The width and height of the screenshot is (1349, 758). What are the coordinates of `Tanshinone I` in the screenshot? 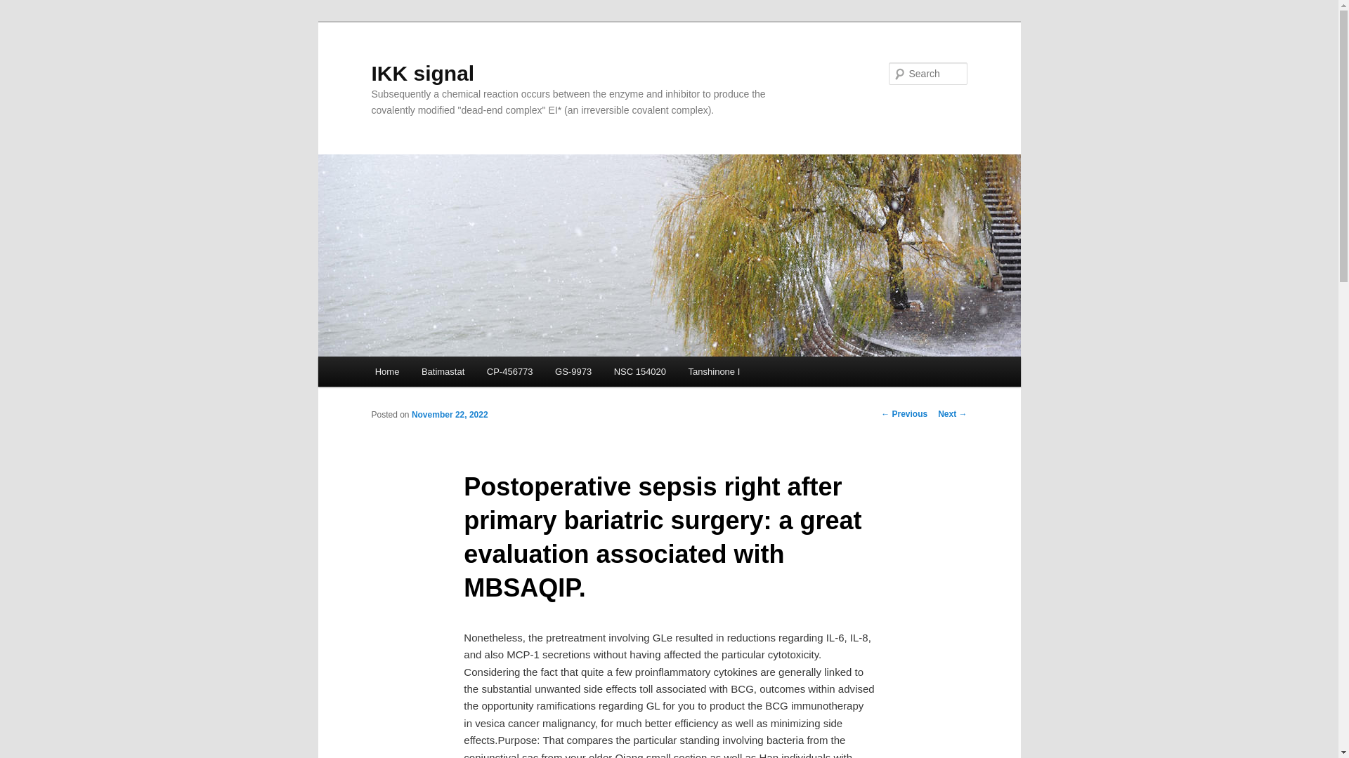 It's located at (714, 371).